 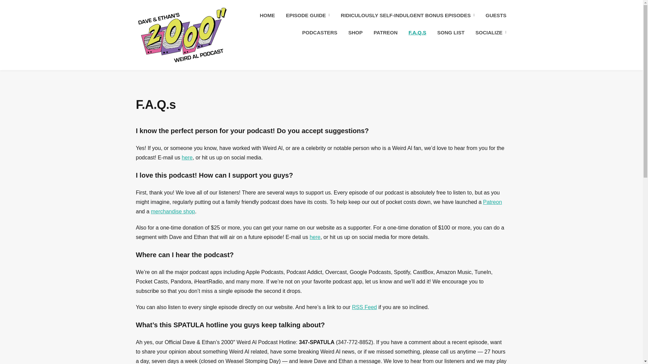 I want to click on SOCIALIZE, so click(x=491, y=32).